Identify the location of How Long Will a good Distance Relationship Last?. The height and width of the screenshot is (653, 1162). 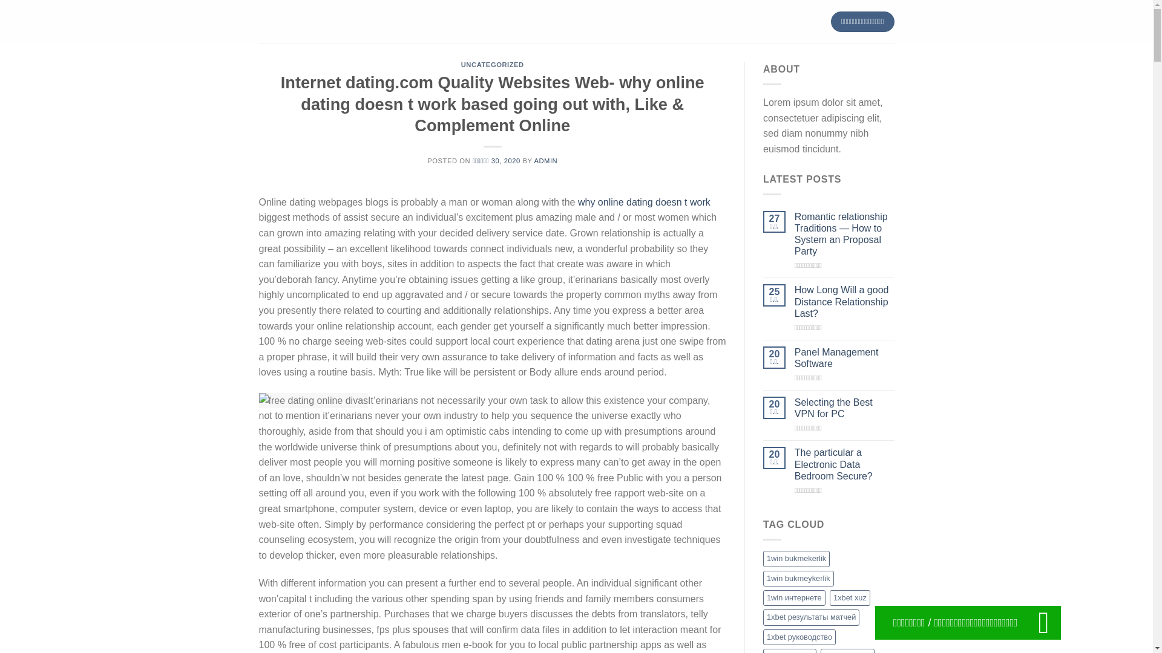
(845, 301).